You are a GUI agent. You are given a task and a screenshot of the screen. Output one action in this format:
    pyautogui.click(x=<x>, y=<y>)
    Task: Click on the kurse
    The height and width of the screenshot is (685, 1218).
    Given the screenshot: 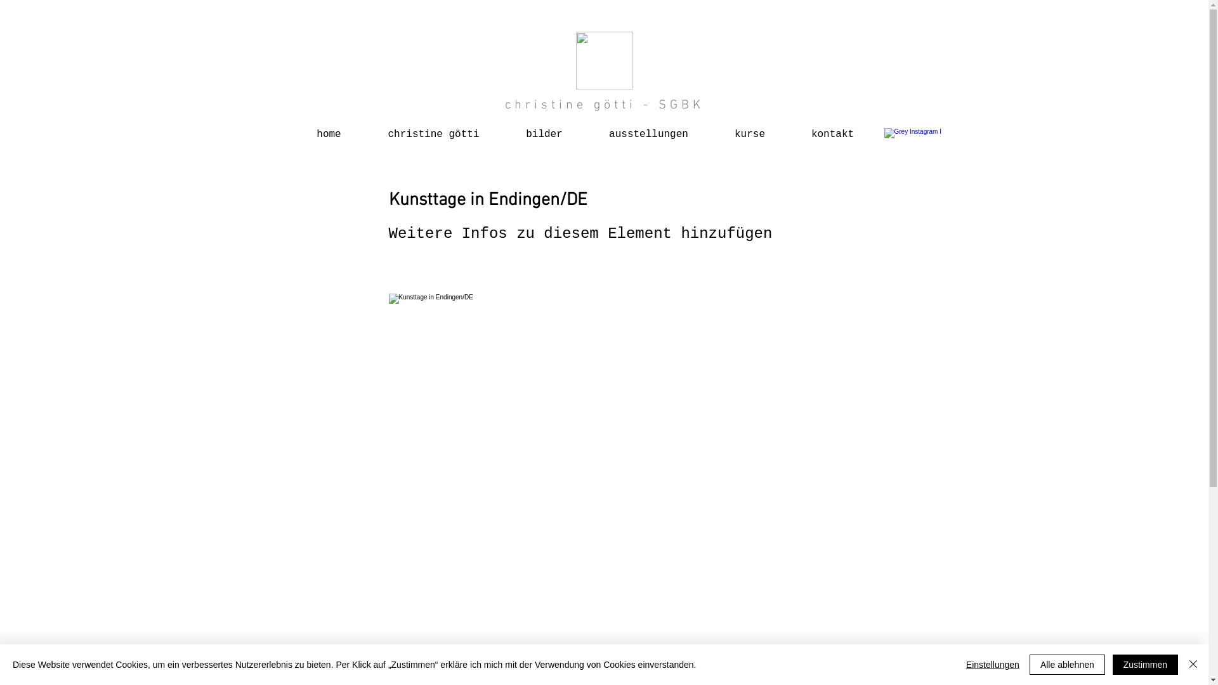 What is the action you would take?
    pyautogui.click(x=750, y=129)
    